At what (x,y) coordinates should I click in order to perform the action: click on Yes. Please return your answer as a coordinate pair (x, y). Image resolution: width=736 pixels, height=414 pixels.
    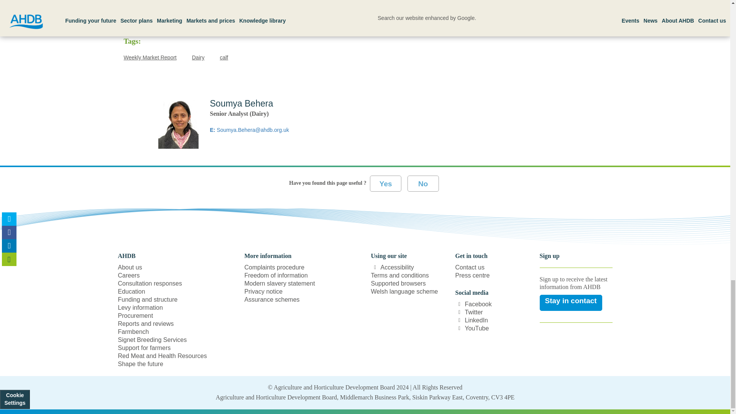
    Looking at the image, I should click on (386, 183).